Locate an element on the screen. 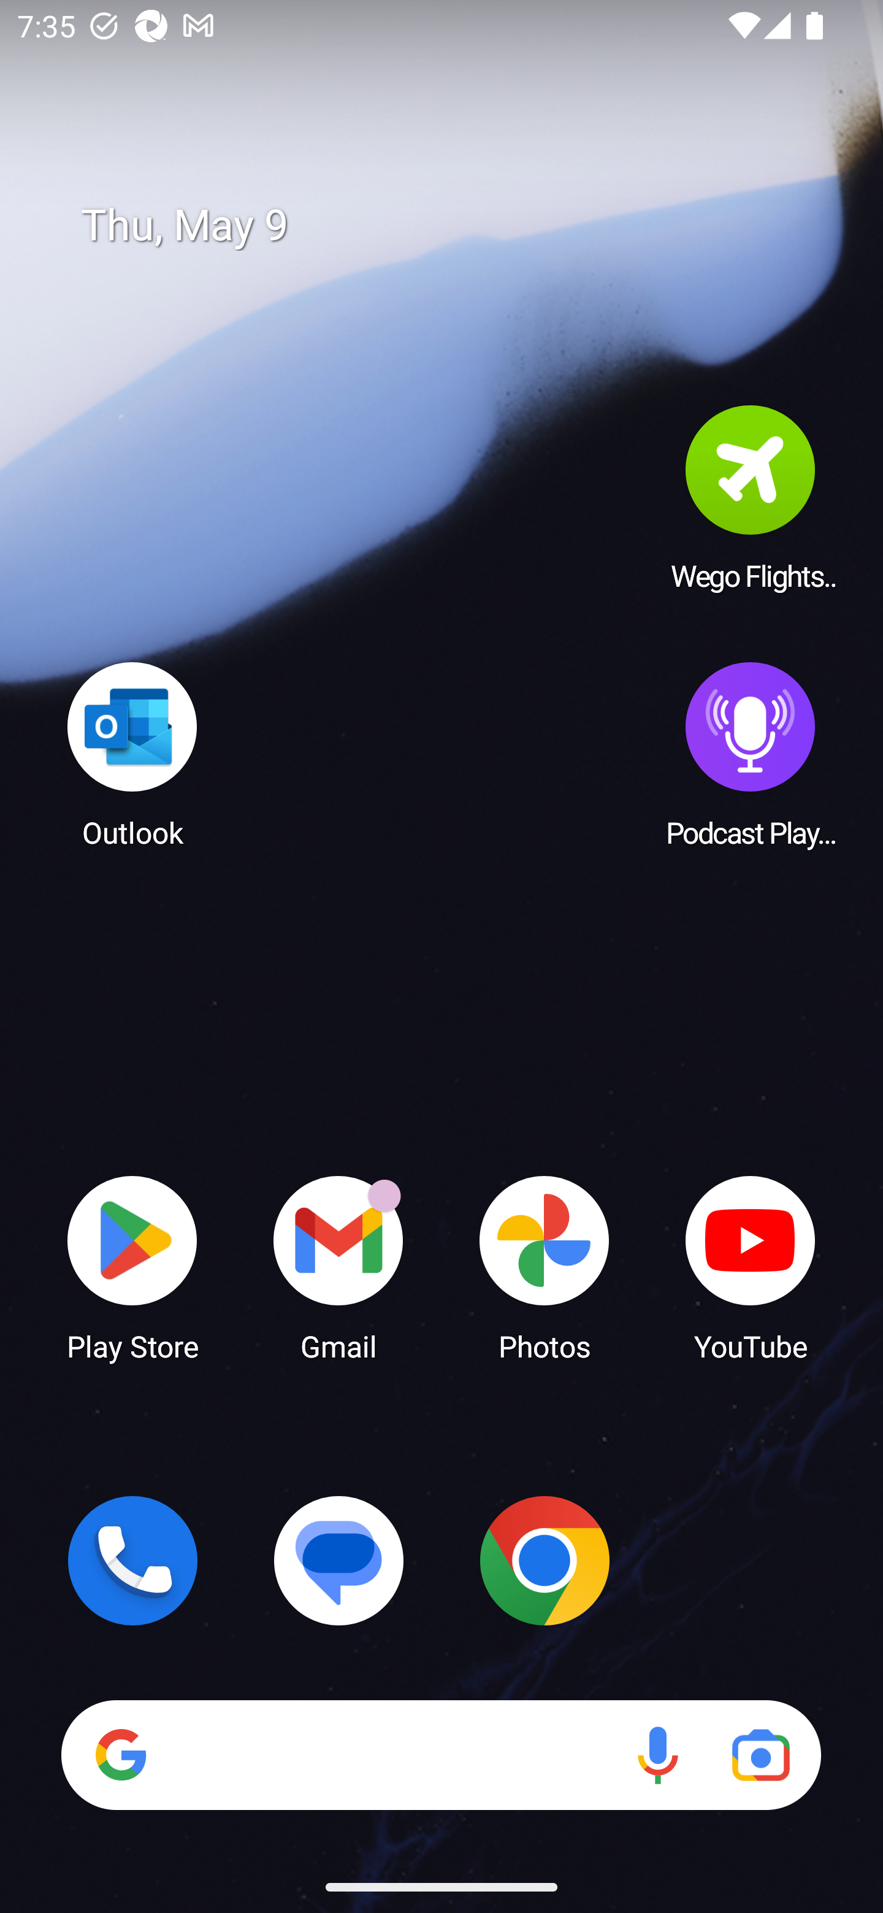 This screenshot has height=1913, width=883. Outlook is located at coordinates (132, 754).